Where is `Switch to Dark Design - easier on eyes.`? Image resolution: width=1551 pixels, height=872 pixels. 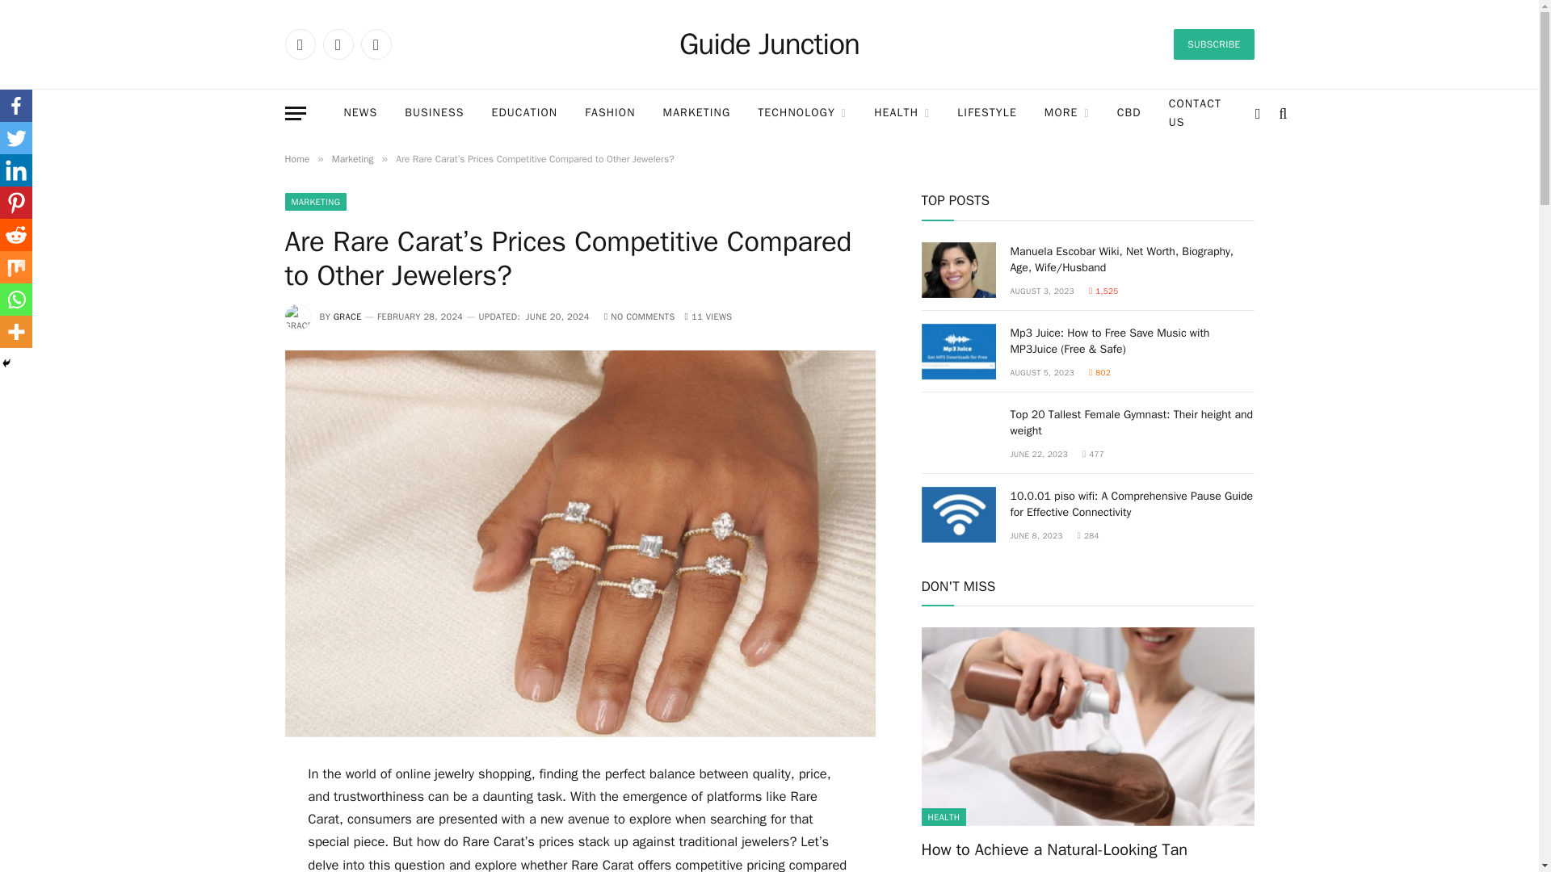
Switch to Dark Design - easier on eyes. is located at coordinates (1257, 113).